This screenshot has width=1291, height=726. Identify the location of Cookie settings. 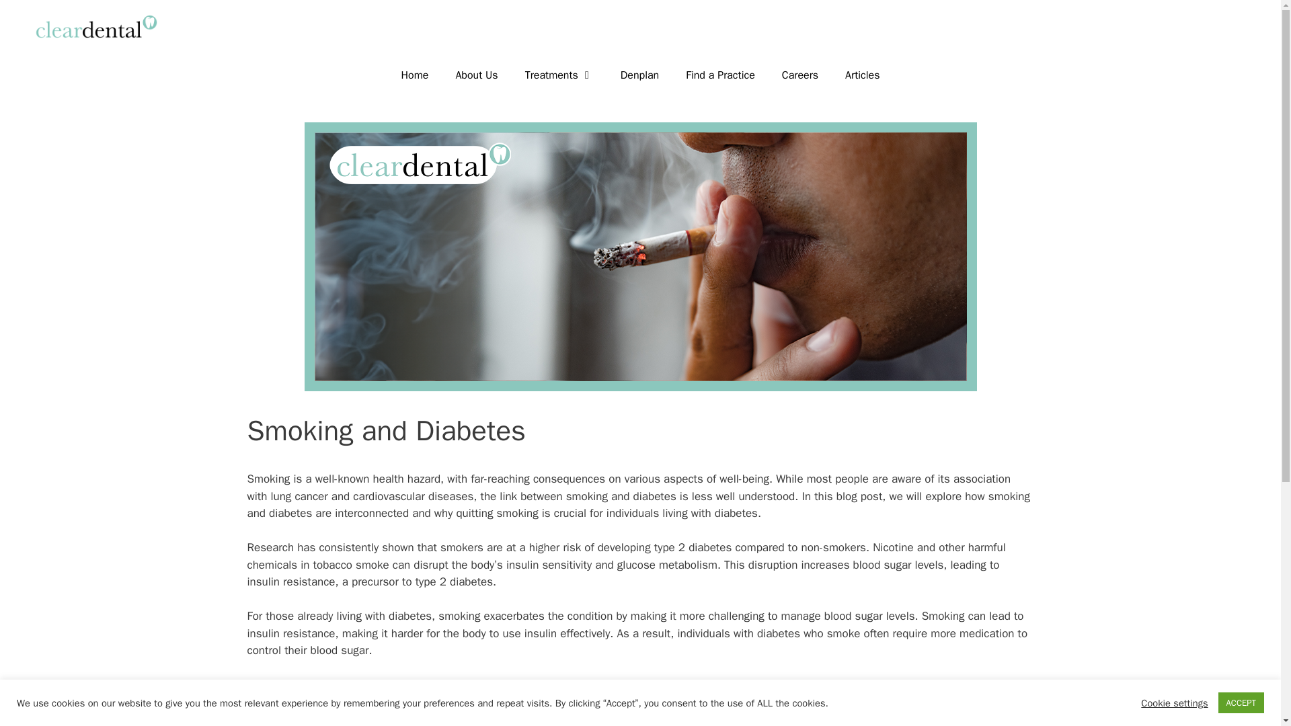
(1174, 702).